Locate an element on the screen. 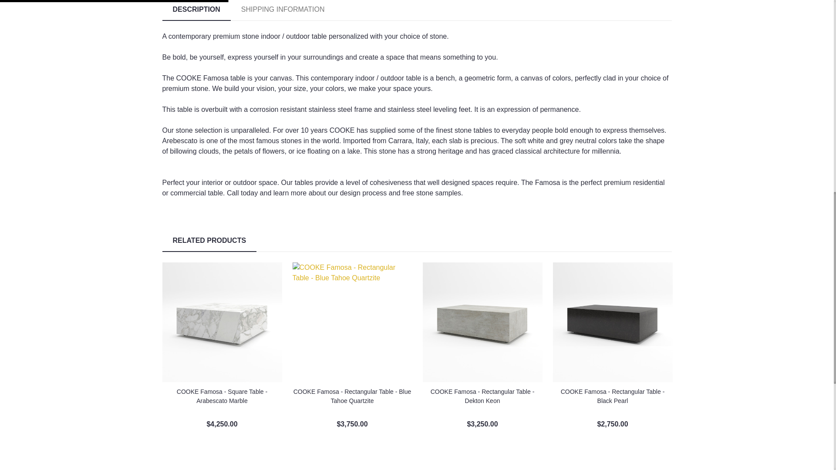  COOKE Famosa - Square Table - Arabescato Marble is located at coordinates (222, 322).